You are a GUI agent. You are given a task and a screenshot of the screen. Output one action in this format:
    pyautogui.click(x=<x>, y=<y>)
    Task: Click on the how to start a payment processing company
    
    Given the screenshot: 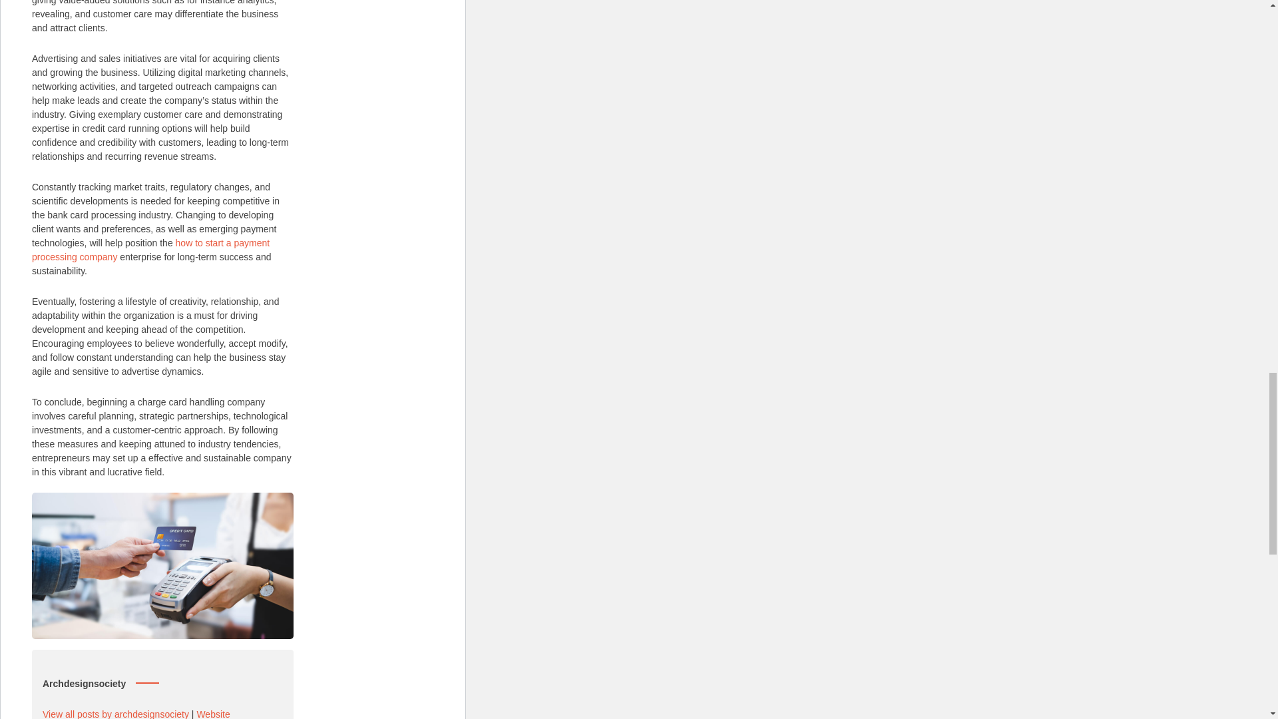 What is the action you would take?
    pyautogui.click(x=150, y=249)
    